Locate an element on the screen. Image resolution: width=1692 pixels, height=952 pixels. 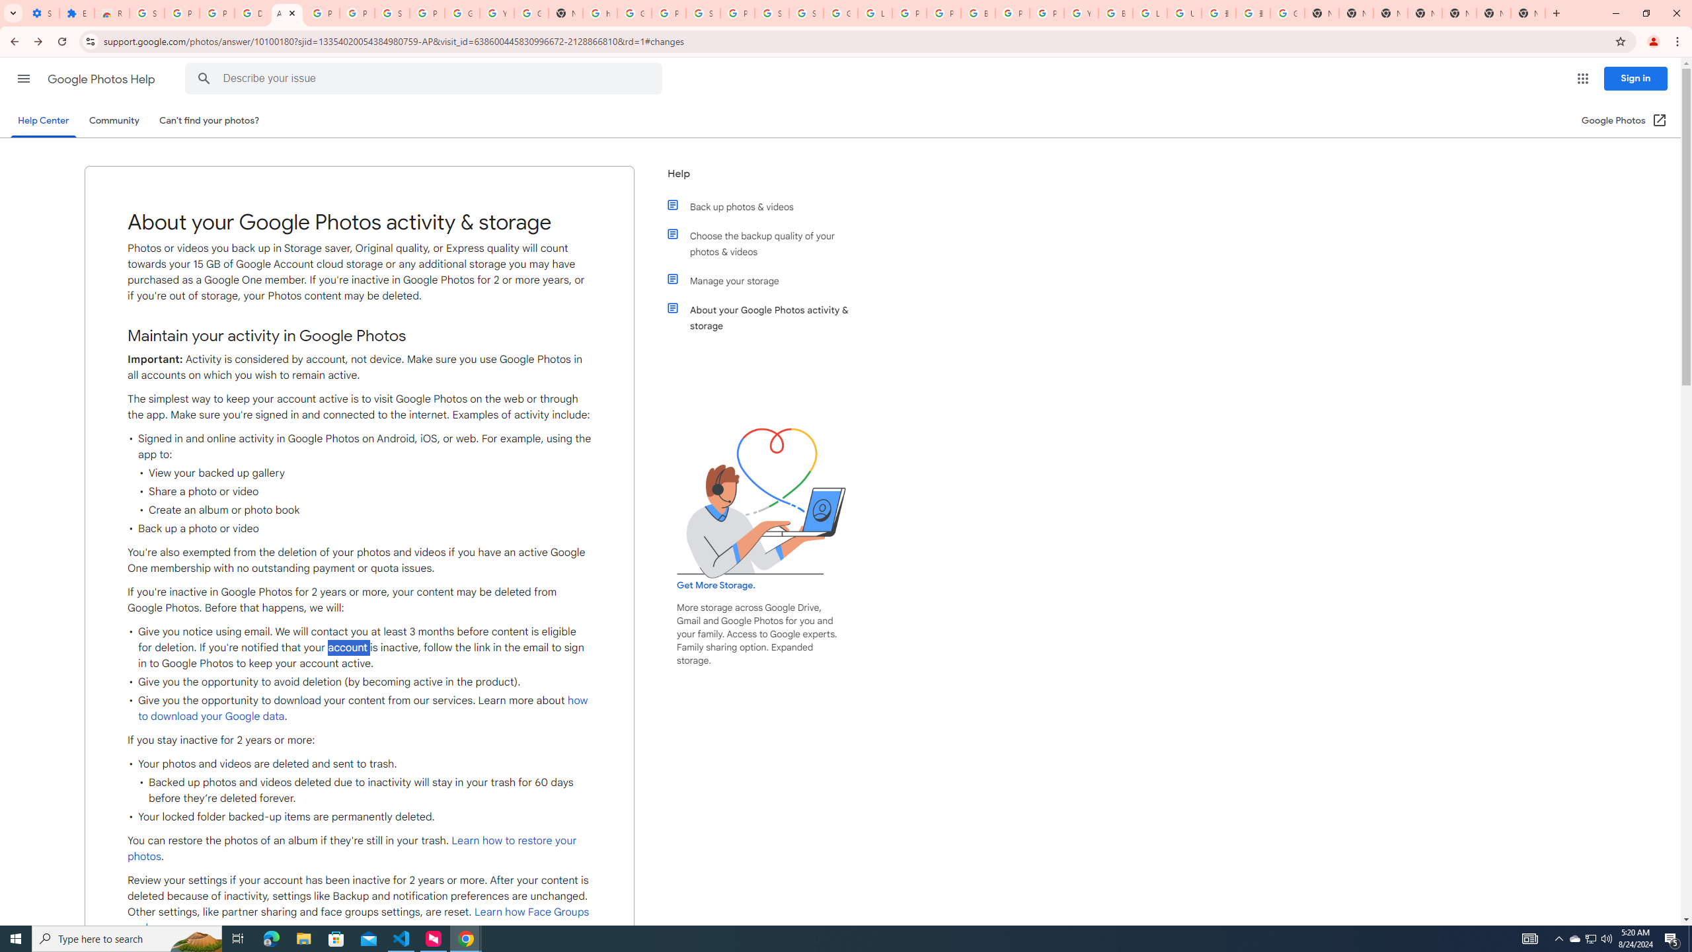
Google Account is located at coordinates (461, 13).